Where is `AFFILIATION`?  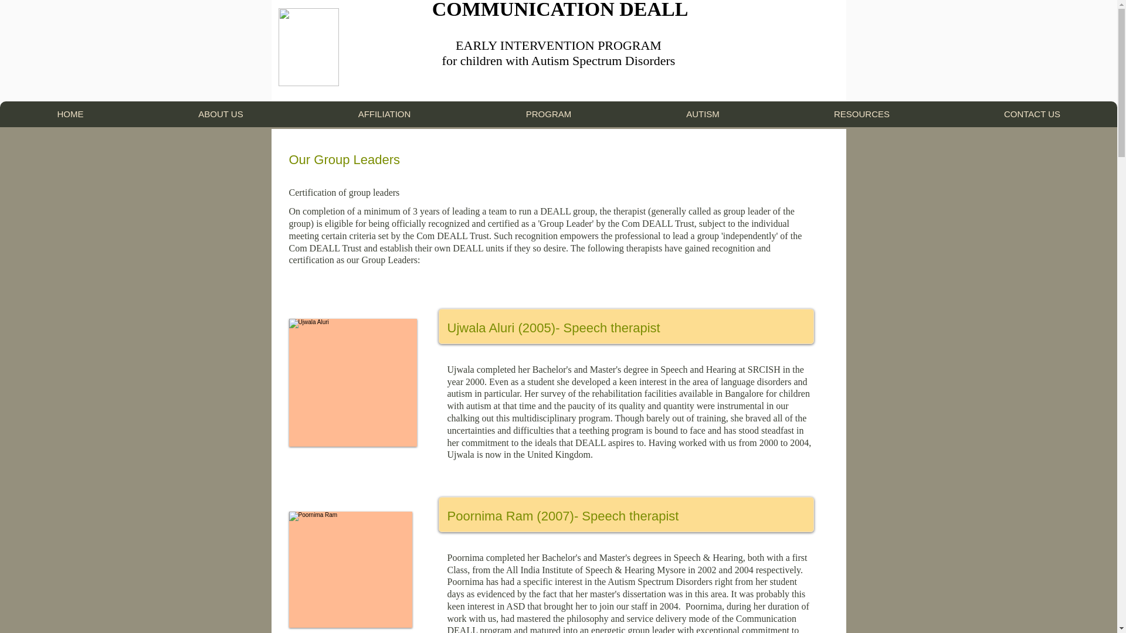 AFFILIATION is located at coordinates (384, 114).